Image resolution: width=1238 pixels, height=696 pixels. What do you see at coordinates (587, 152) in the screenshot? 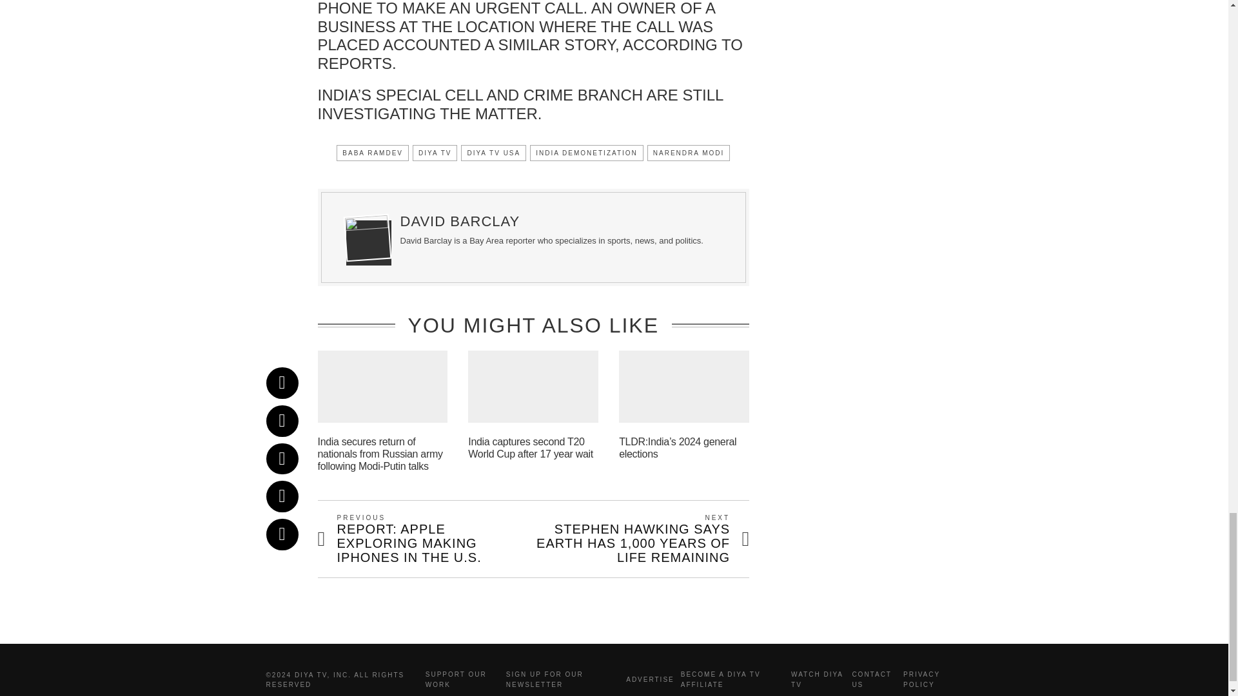
I see `INDIA DEMONETIZATION` at bounding box center [587, 152].